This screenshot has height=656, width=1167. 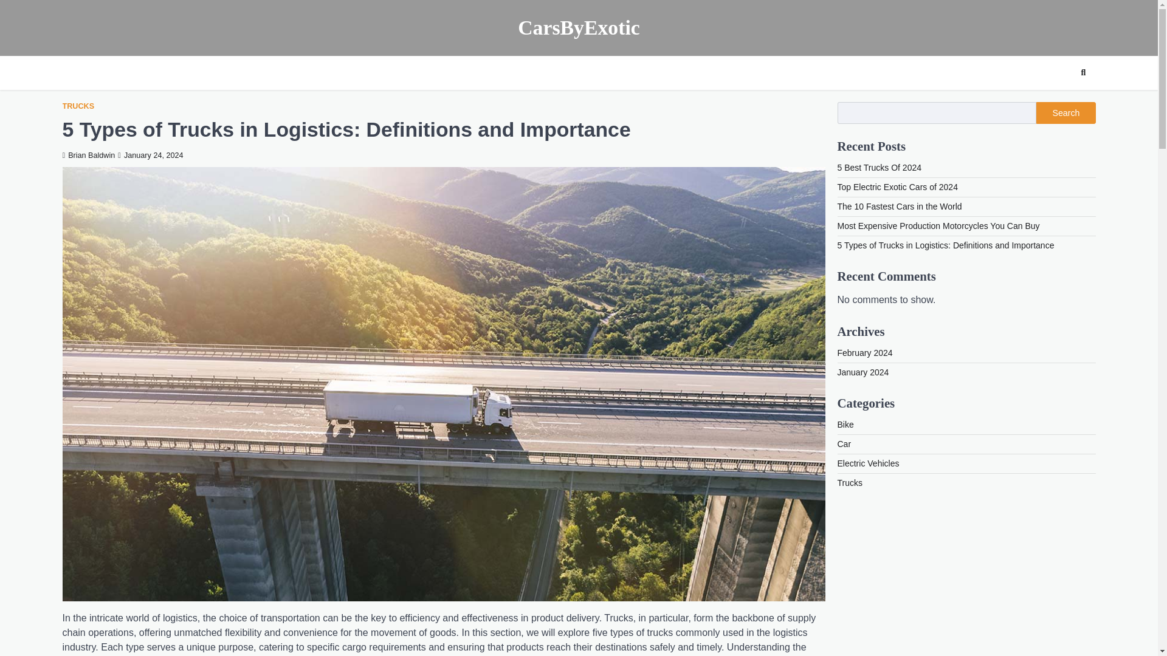 What do you see at coordinates (865, 352) in the screenshot?
I see `February 2024` at bounding box center [865, 352].